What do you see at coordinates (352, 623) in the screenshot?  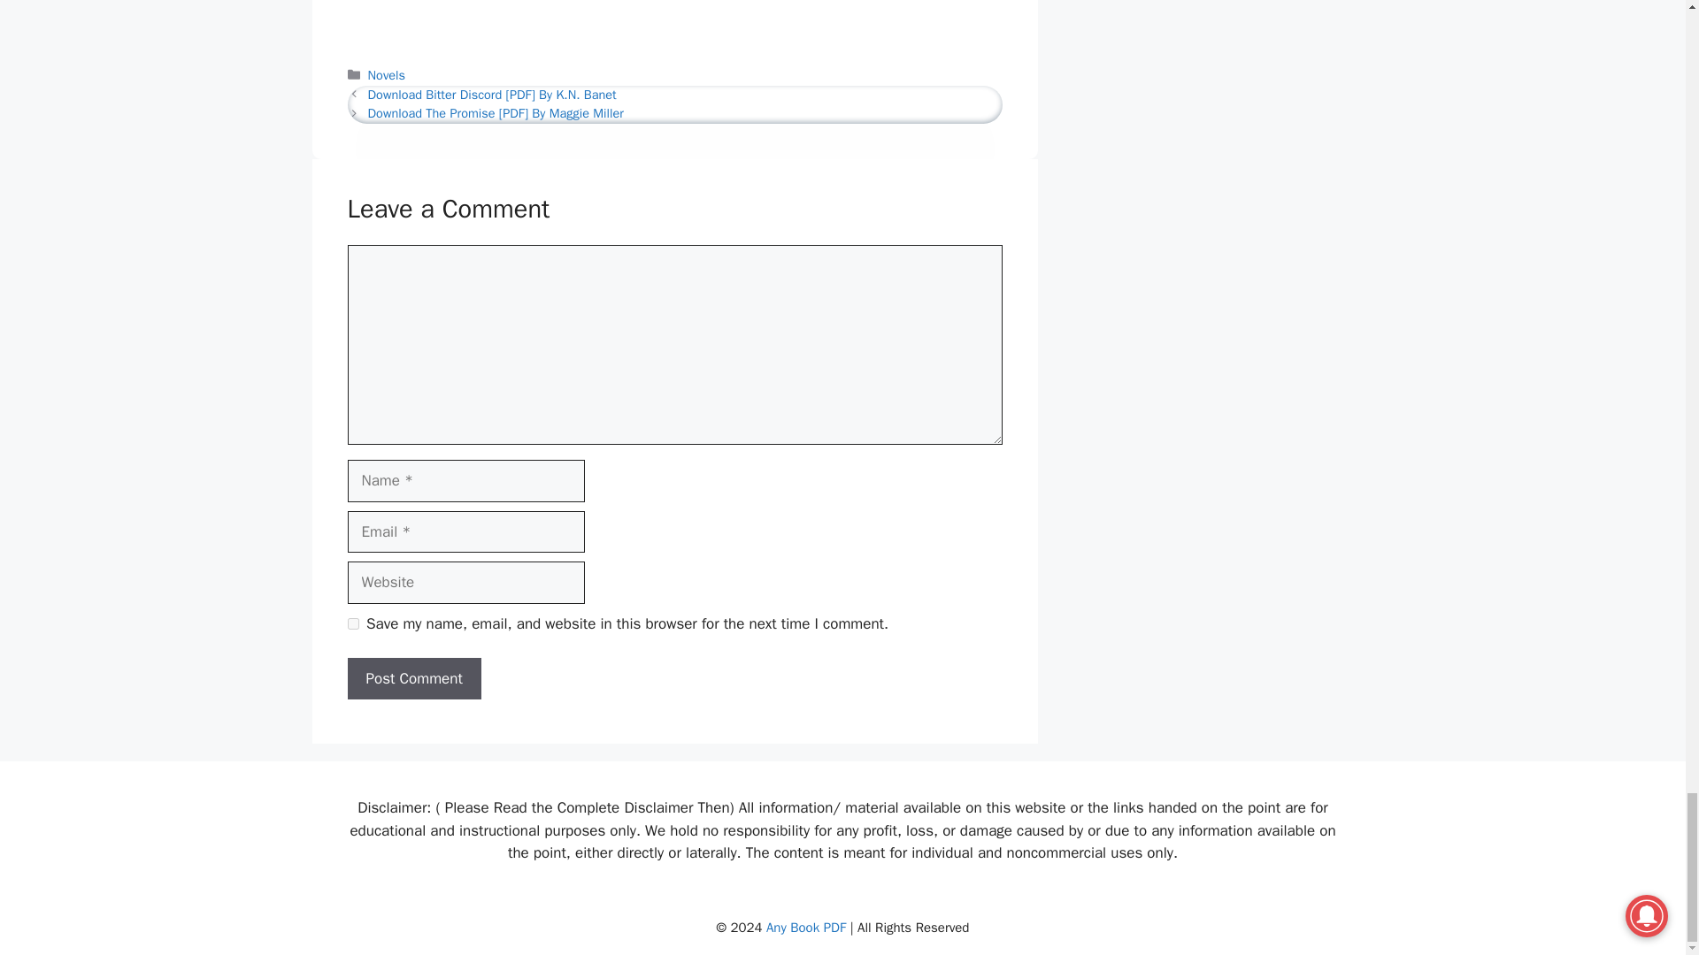 I see `yes` at bounding box center [352, 623].